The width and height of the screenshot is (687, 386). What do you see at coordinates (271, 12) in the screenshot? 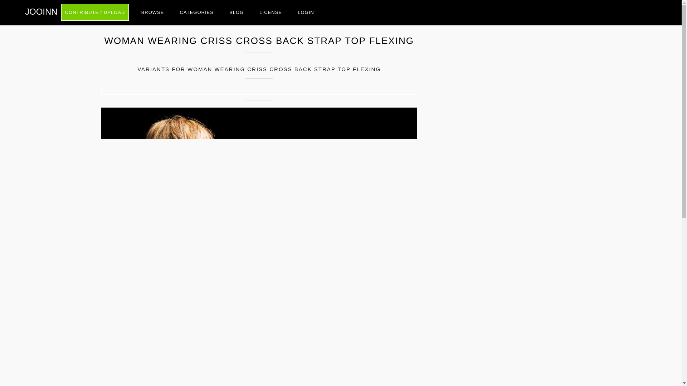
I see `LICENSE` at bounding box center [271, 12].